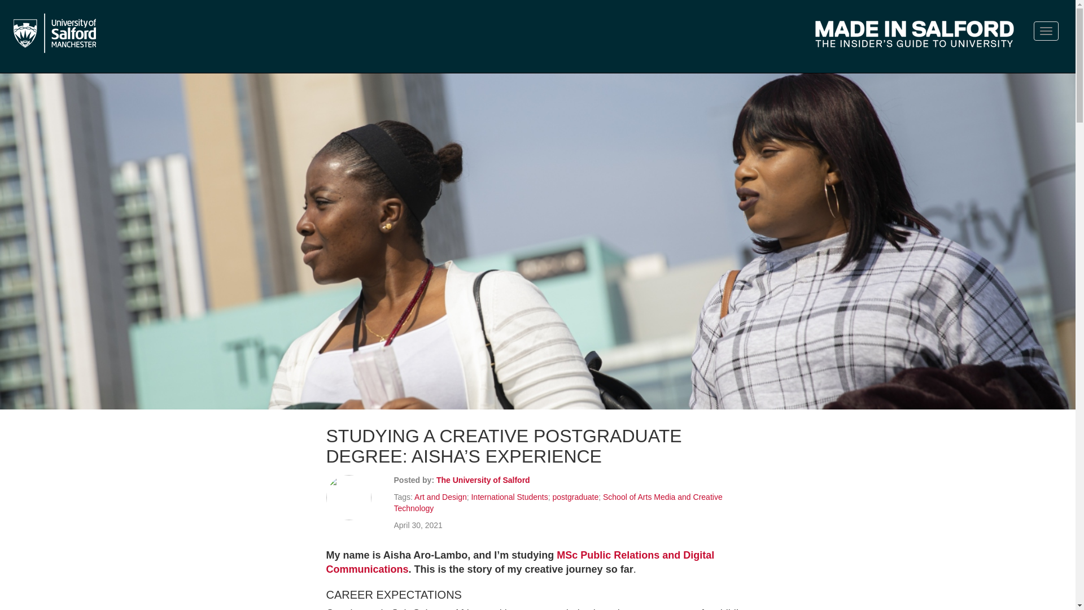  I want to click on School of Arts Media and Creative Technology, so click(558, 503).